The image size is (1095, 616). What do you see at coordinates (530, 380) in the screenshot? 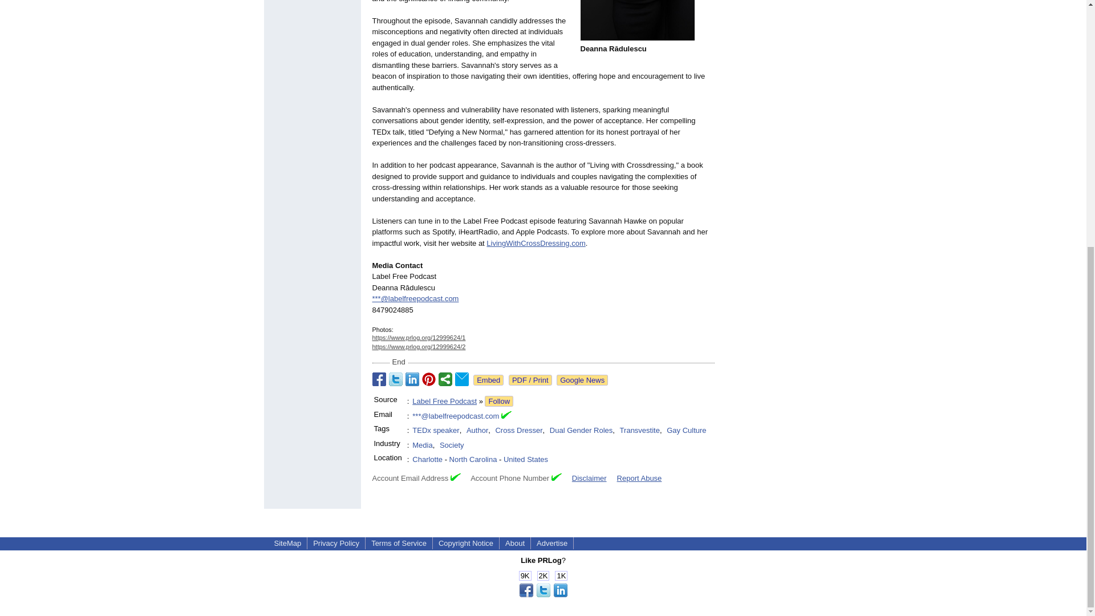
I see `See or print the PDF version!` at bounding box center [530, 380].